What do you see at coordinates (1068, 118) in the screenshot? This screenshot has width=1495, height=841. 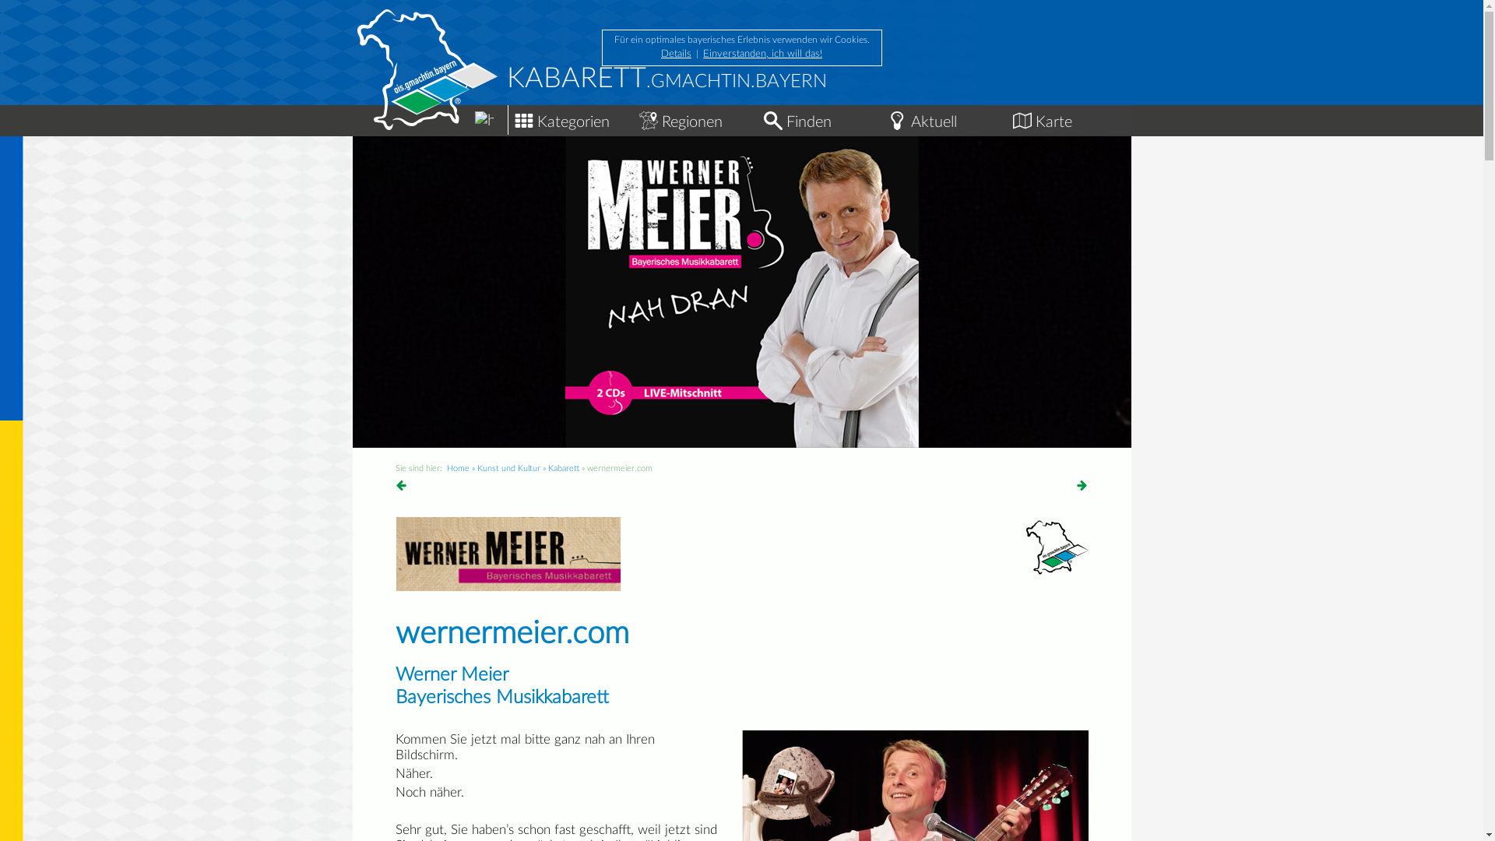 I see `Karte` at bounding box center [1068, 118].